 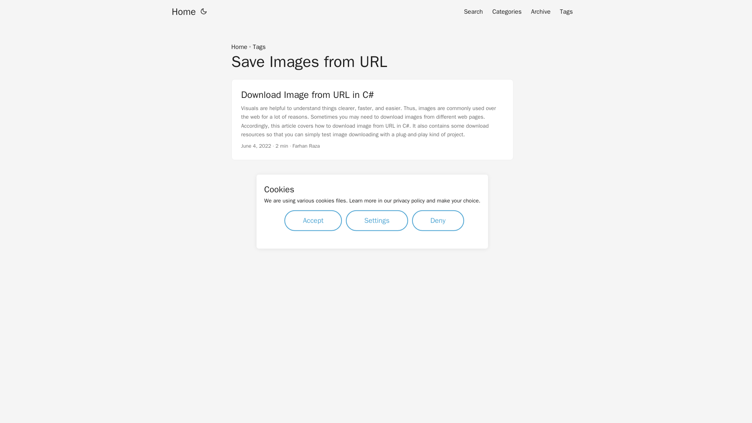 What do you see at coordinates (507, 12) in the screenshot?
I see `Categories` at bounding box center [507, 12].